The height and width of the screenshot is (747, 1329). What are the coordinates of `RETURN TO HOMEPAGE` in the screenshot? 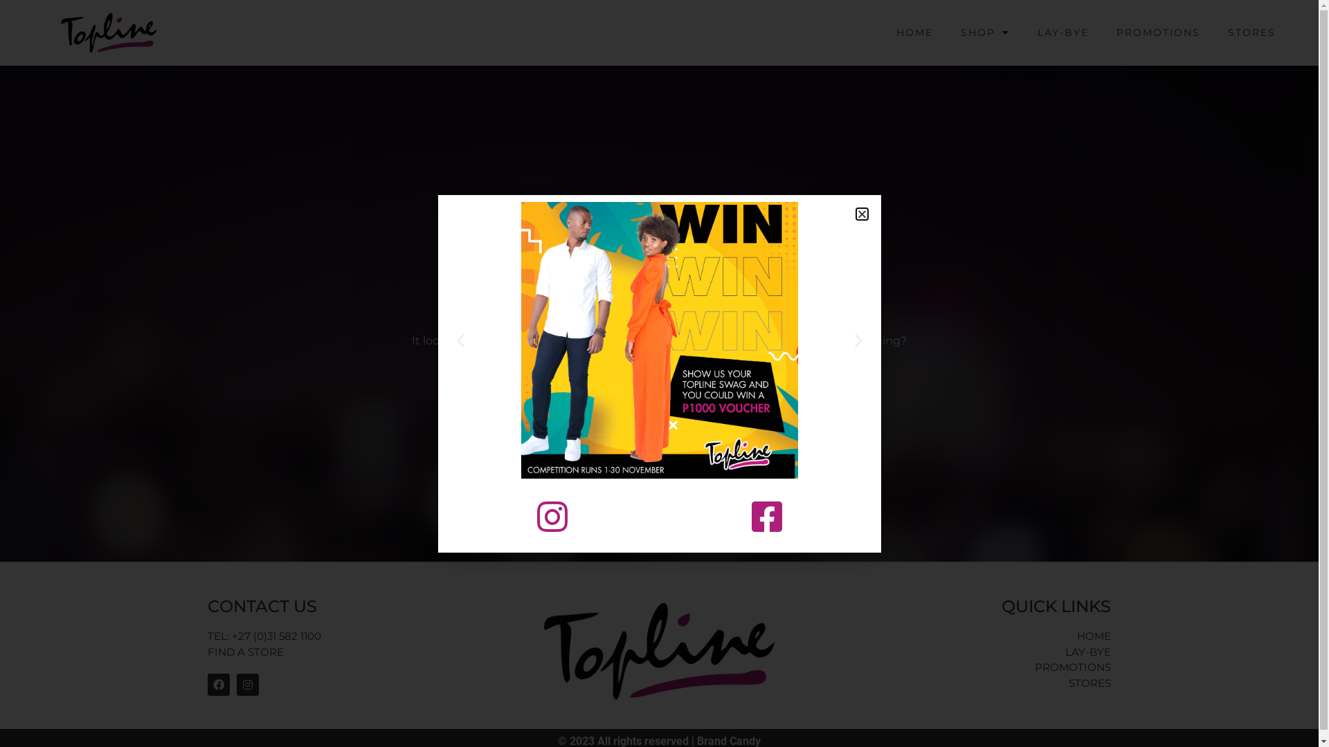 It's located at (660, 386).